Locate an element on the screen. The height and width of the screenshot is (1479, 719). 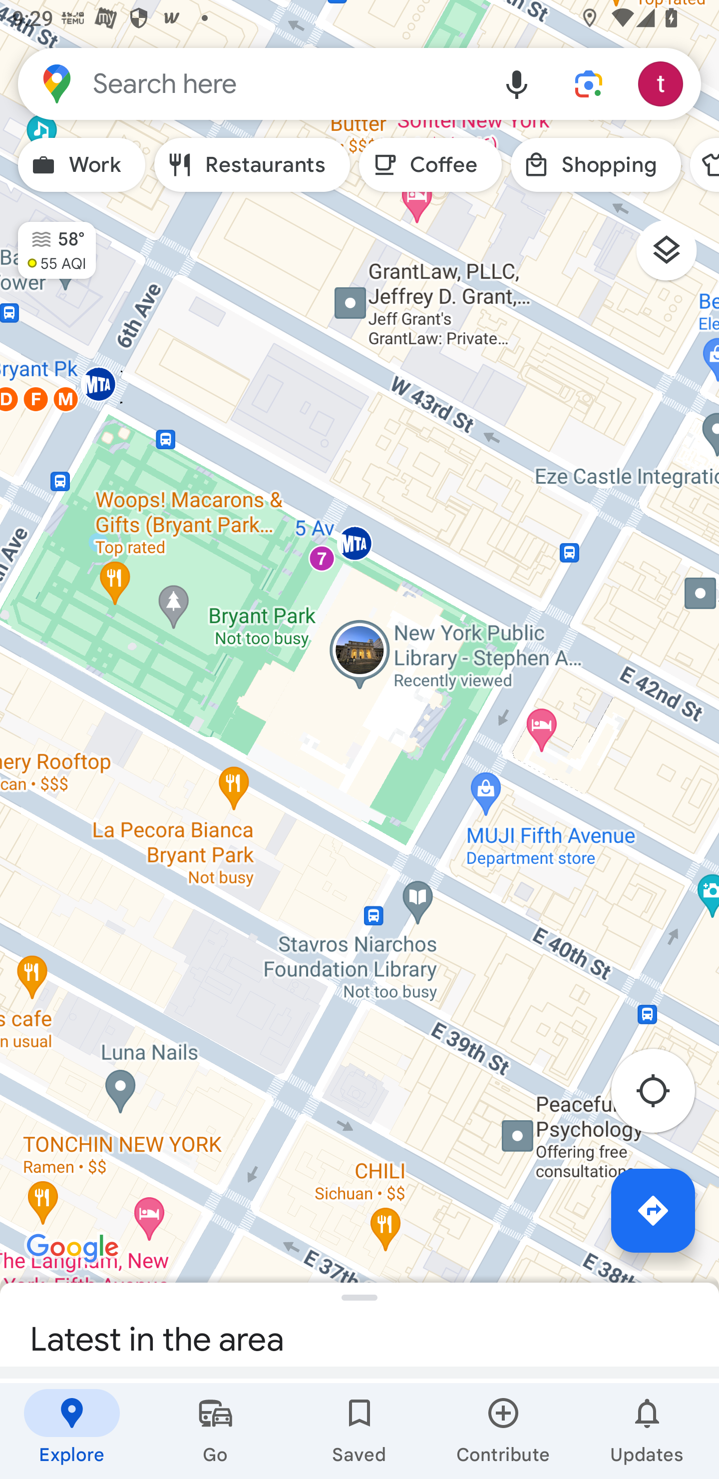
Updates is located at coordinates (647, 1431).